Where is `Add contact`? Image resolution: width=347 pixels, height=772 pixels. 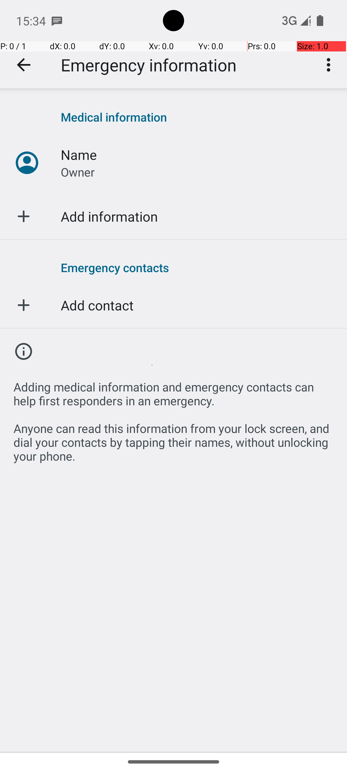 Add contact is located at coordinates (97, 305).